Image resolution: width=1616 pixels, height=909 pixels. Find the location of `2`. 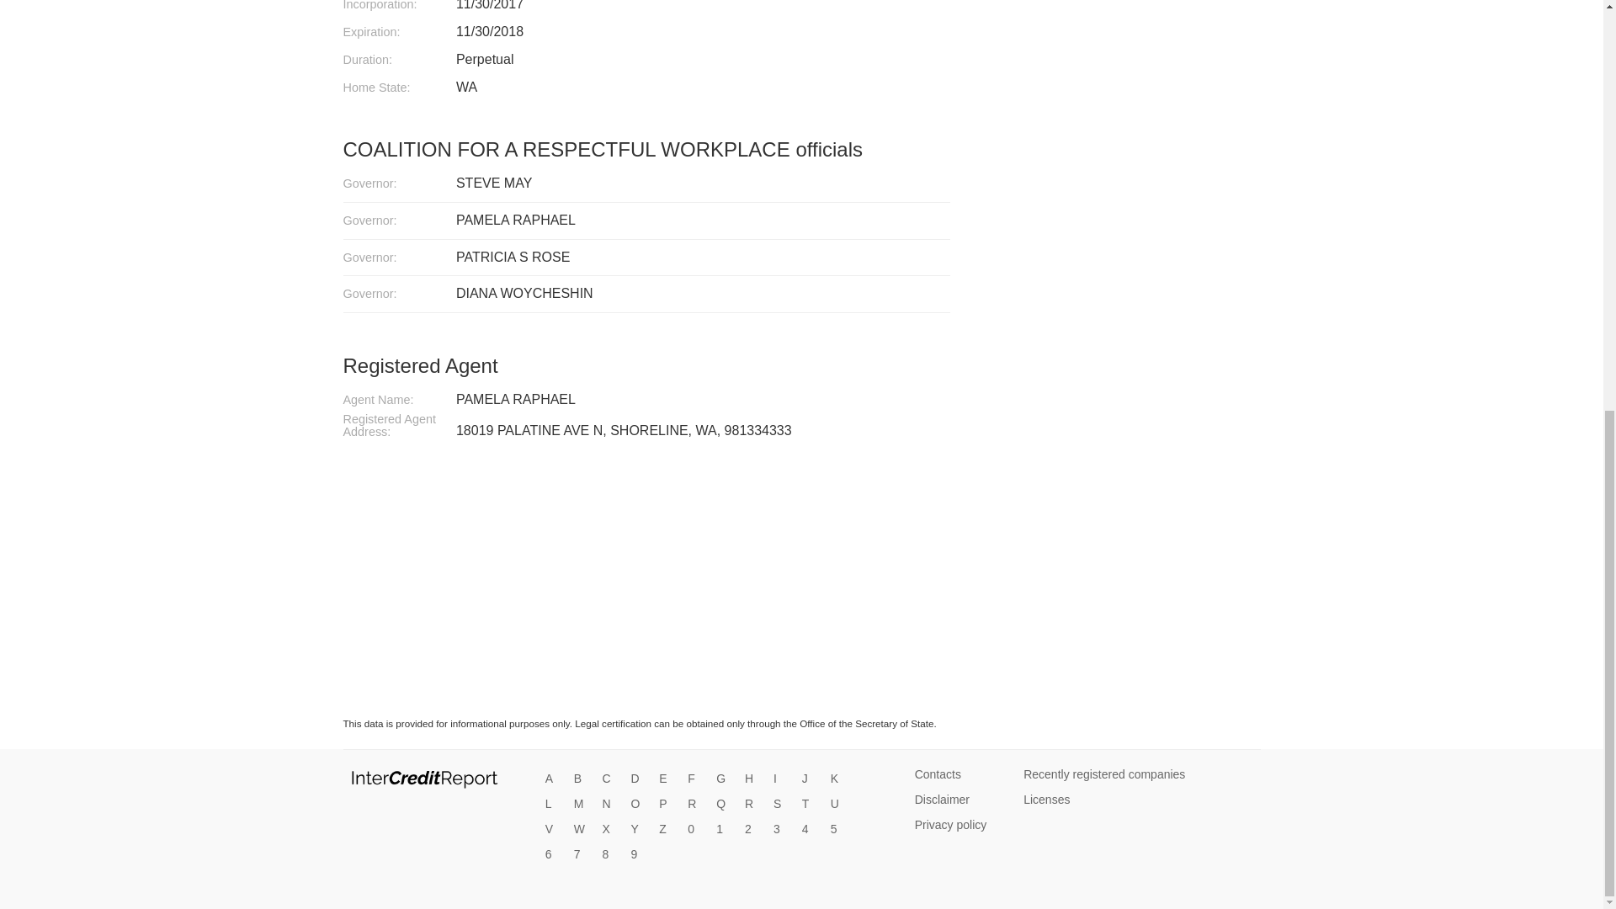

2 is located at coordinates (752, 830).